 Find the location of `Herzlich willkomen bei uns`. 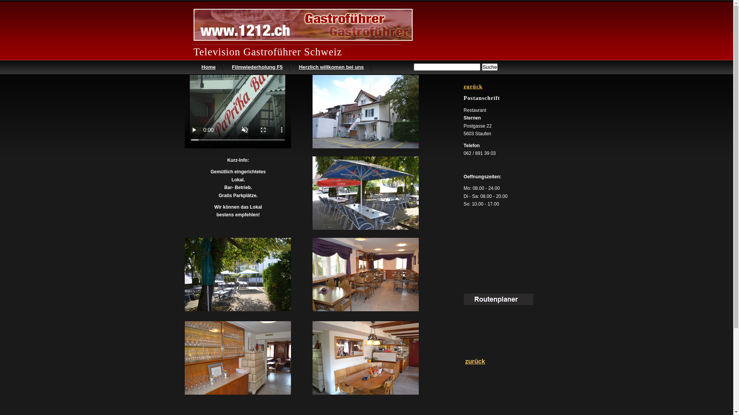

Herzlich willkomen bei uns is located at coordinates (331, 67).